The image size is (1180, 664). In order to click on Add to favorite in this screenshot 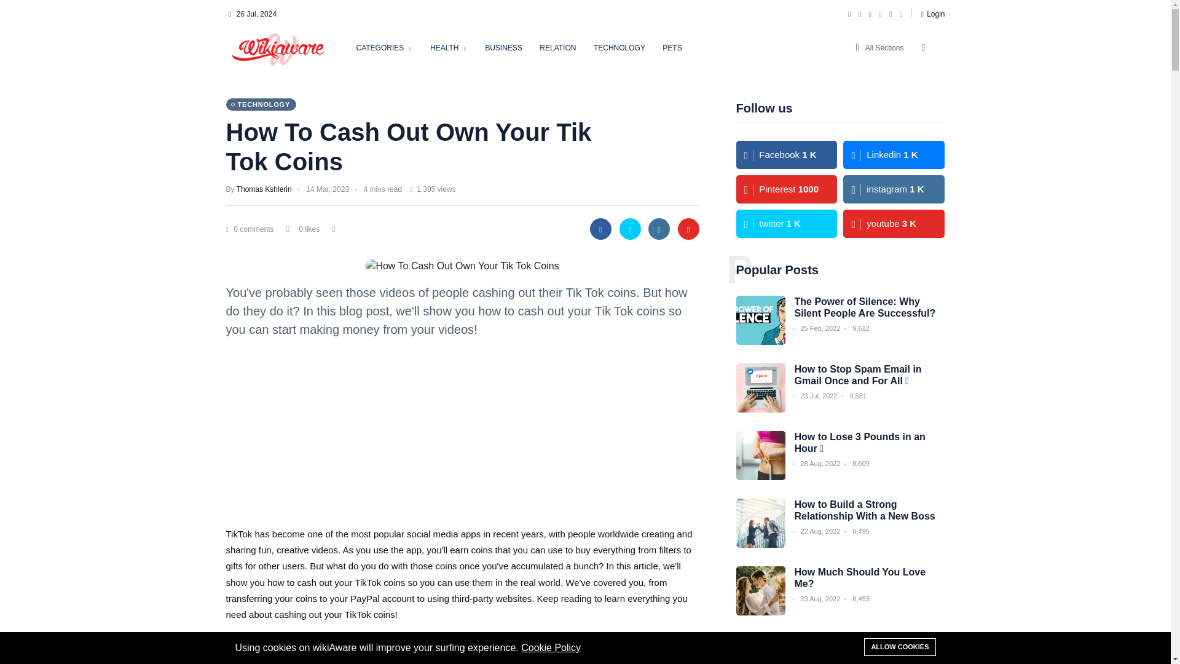, I will do `click(289, 231)`.